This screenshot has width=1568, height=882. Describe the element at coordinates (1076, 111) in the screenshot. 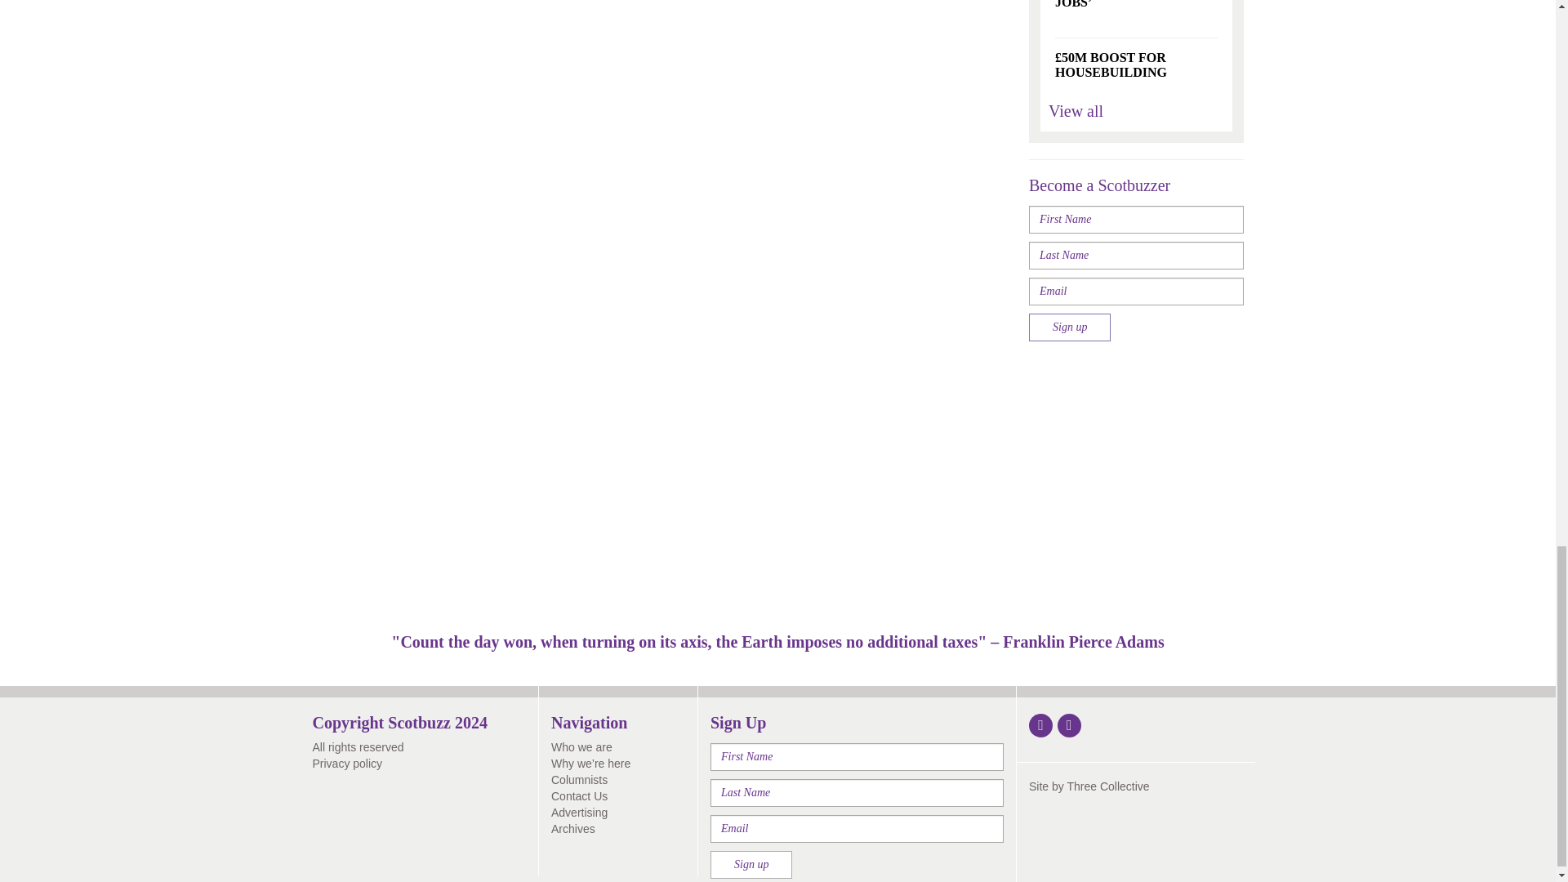

I see `View all` at that location.